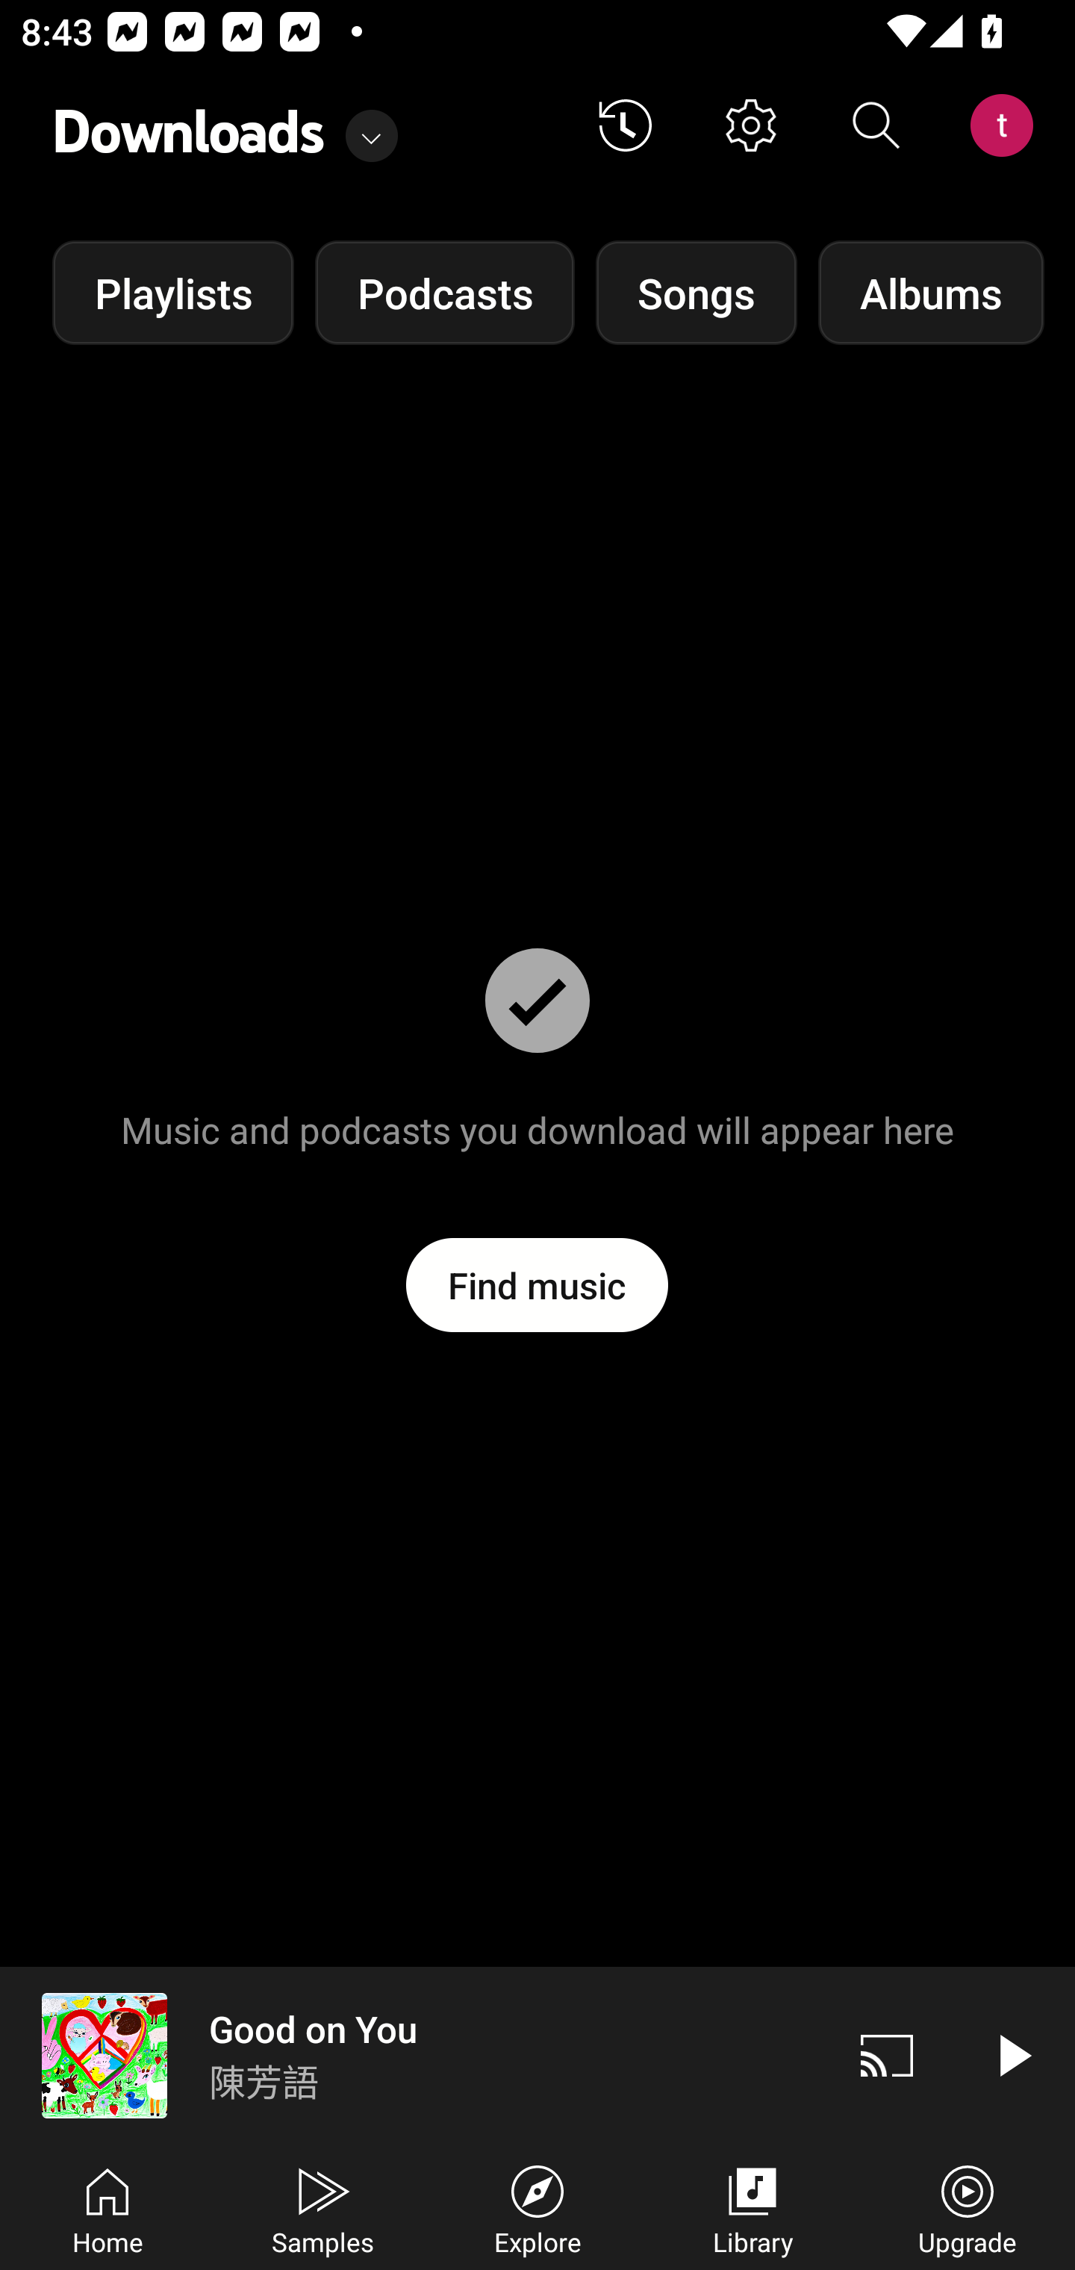  What do you see at coordinates (1007, 125) in the screenshot?
I see `Account` at bounding box center [1007, 125].